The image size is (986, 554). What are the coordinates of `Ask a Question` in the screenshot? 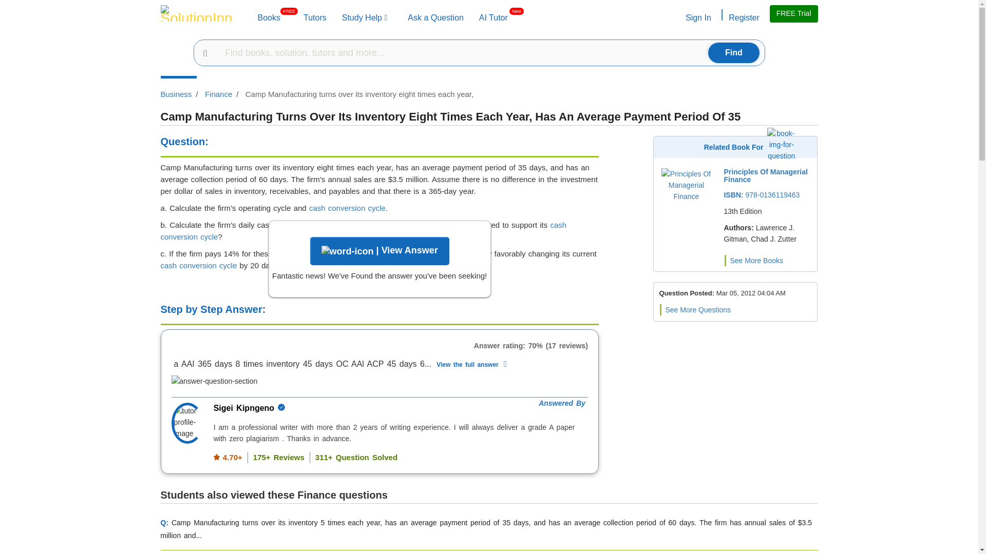 It's located at (315, 17).